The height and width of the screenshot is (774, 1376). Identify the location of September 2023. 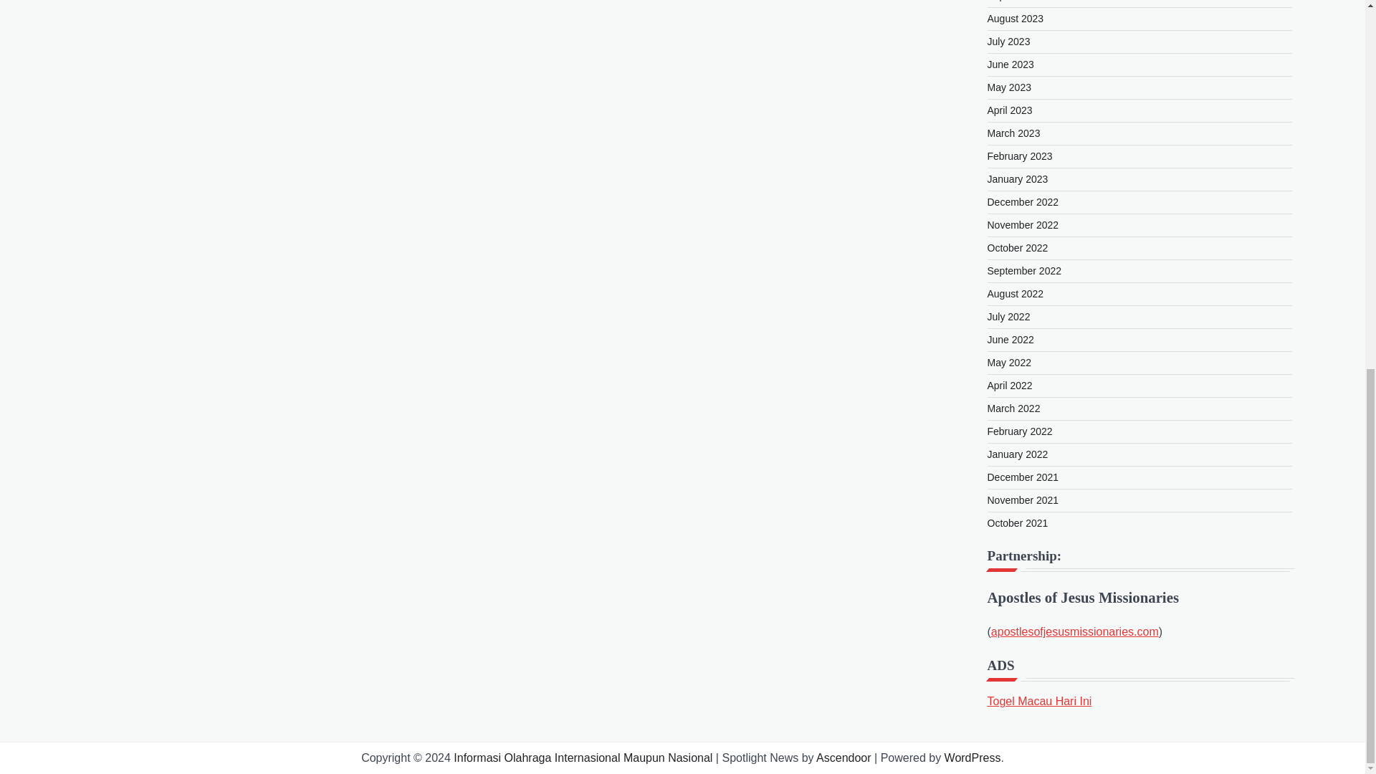
(1025, 1).